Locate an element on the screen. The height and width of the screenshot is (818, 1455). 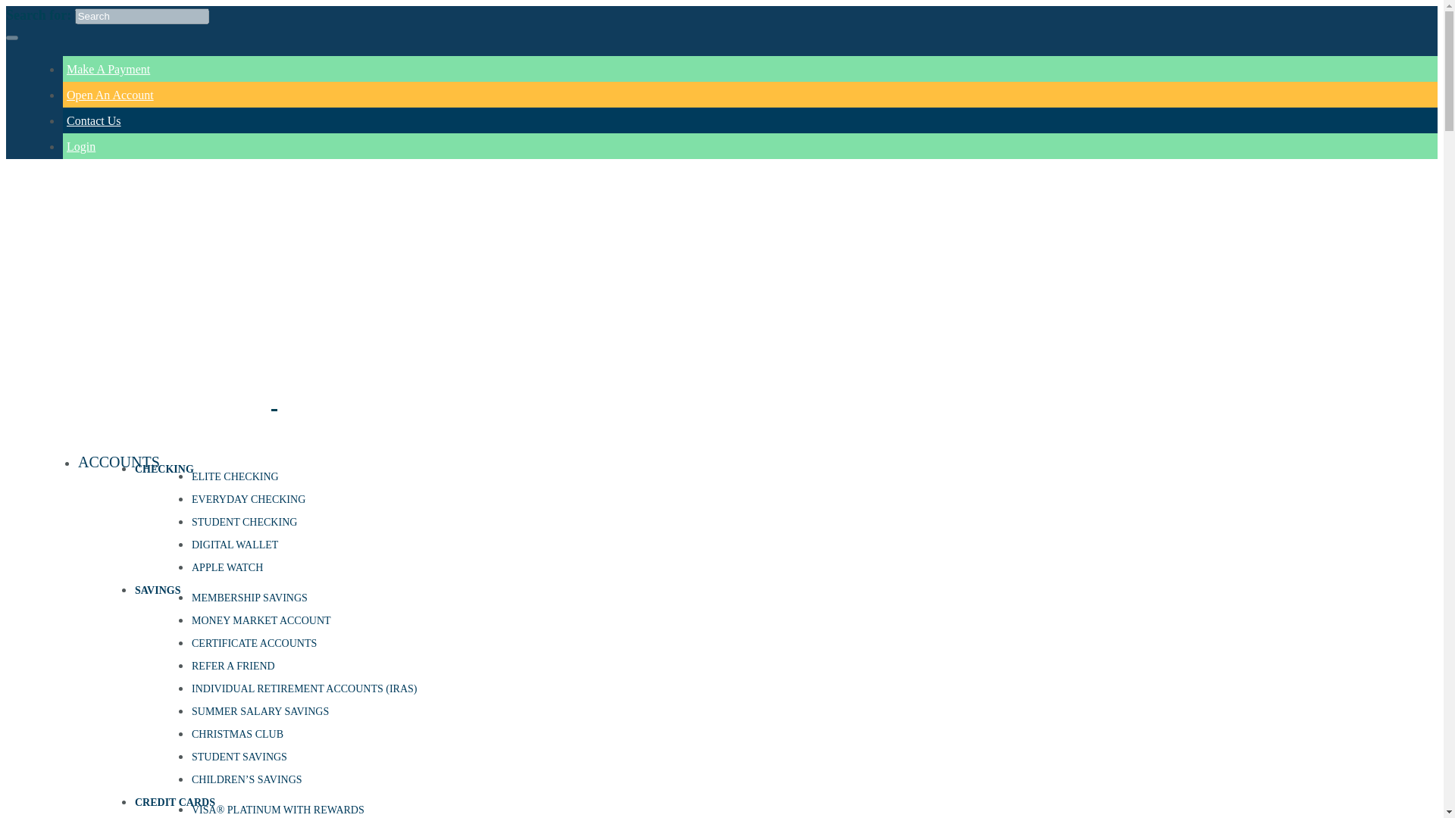
SAVINGS is located at coordinates (158, 591).